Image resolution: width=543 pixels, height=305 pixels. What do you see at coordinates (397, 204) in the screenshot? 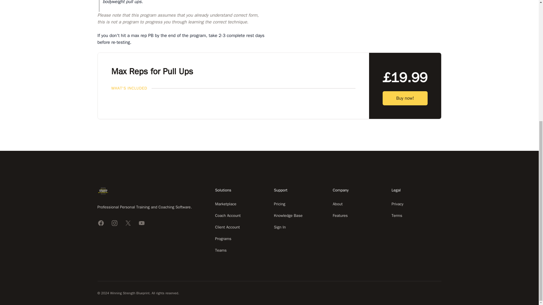
I see `Privacy` at bounding box center [397, 204].